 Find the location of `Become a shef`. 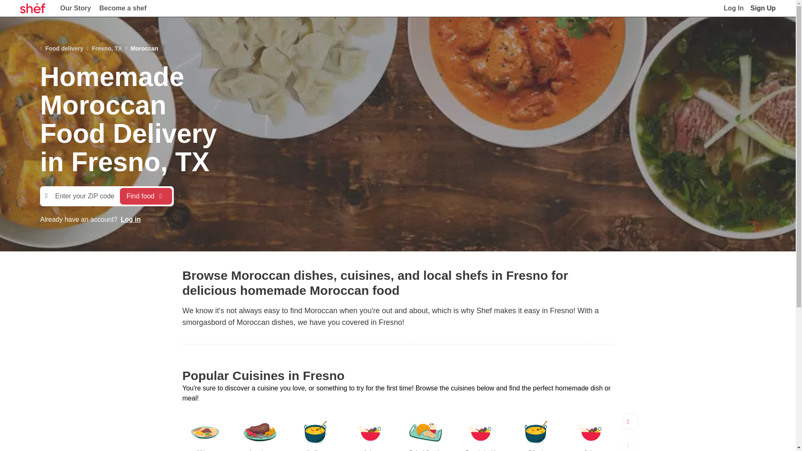

Become a shef is located at coordinates (123, 8).